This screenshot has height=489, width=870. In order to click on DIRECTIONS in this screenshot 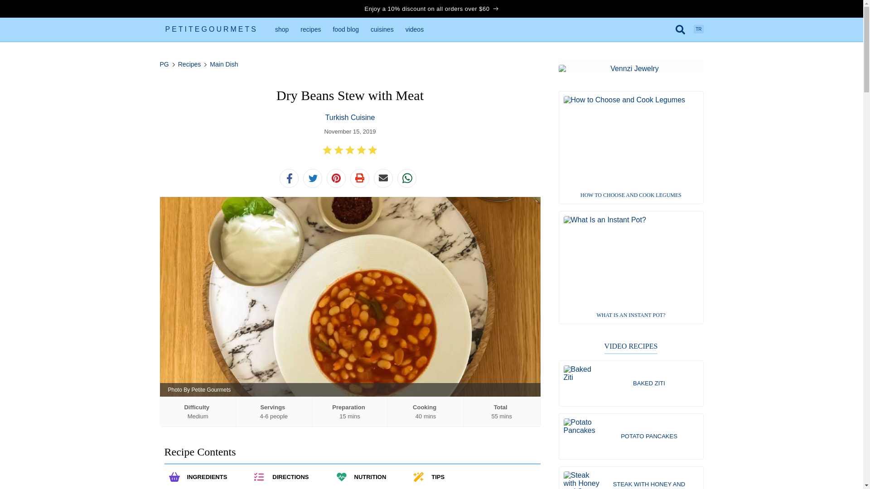, I will do `click(290, 477)`.